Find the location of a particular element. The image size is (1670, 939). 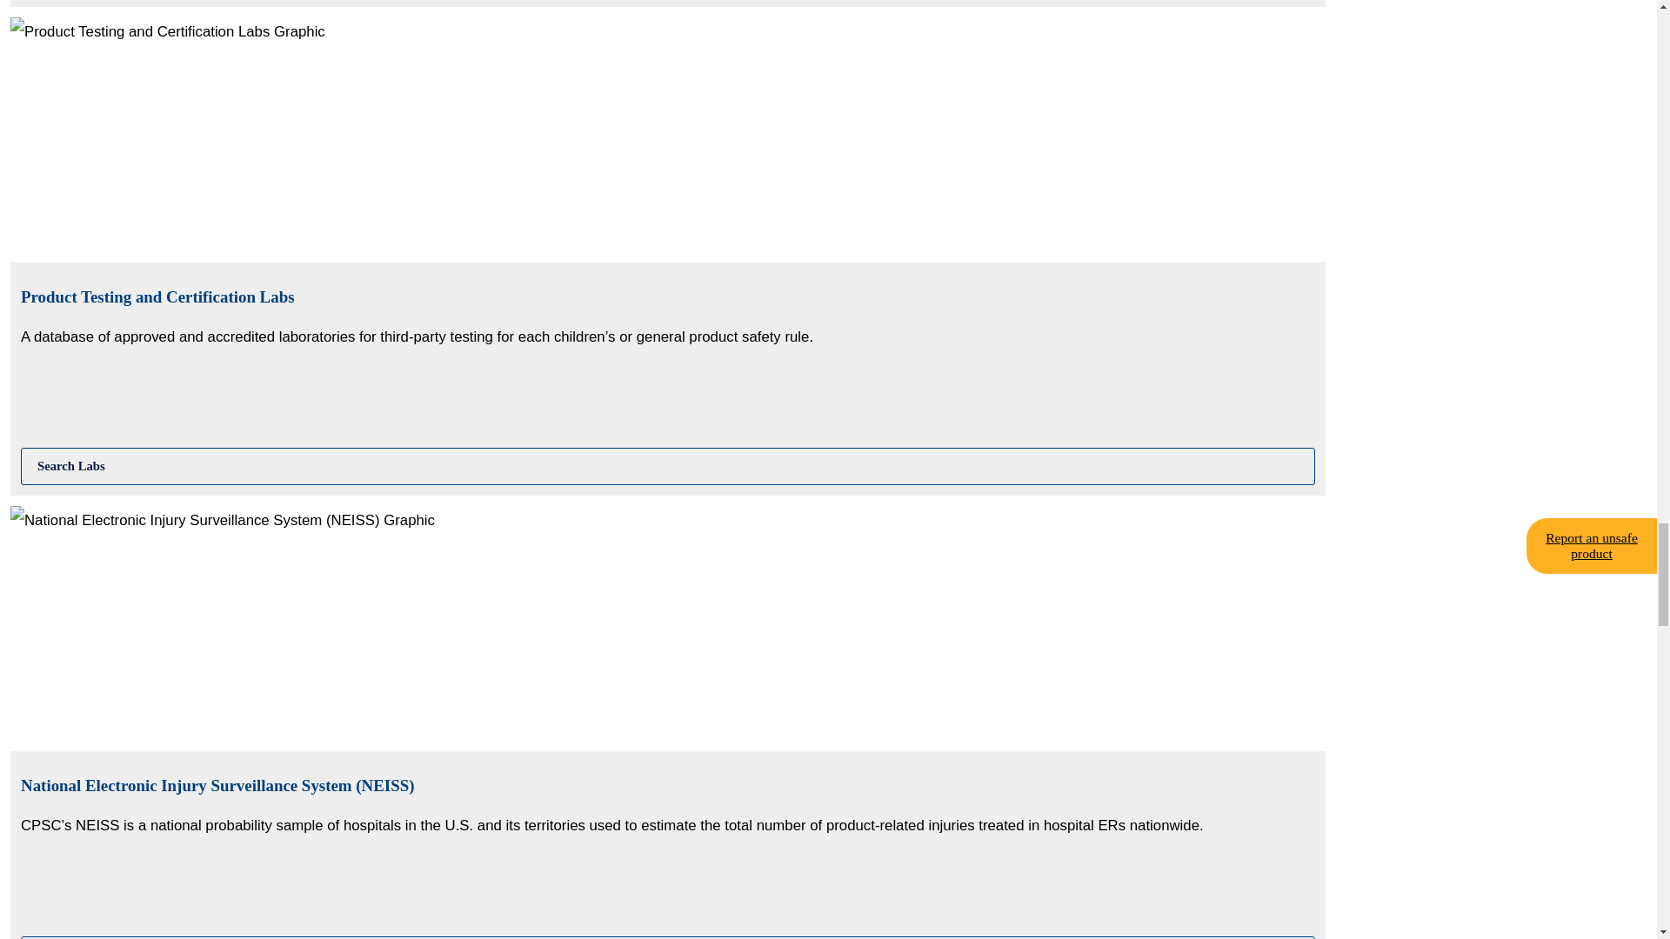

Search Labs is located at coordinates (668, 466).